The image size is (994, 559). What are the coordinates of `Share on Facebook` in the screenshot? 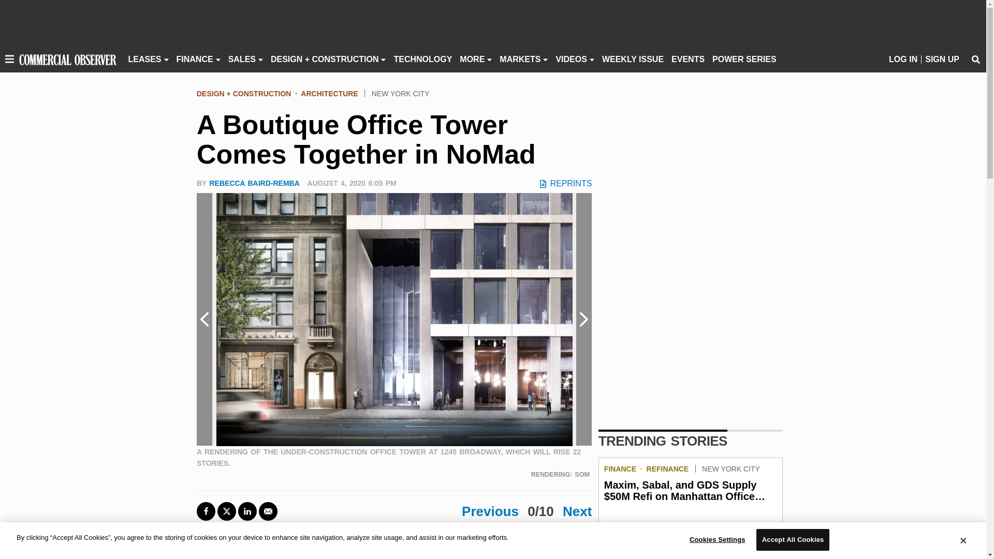 It's located at (206, 511).